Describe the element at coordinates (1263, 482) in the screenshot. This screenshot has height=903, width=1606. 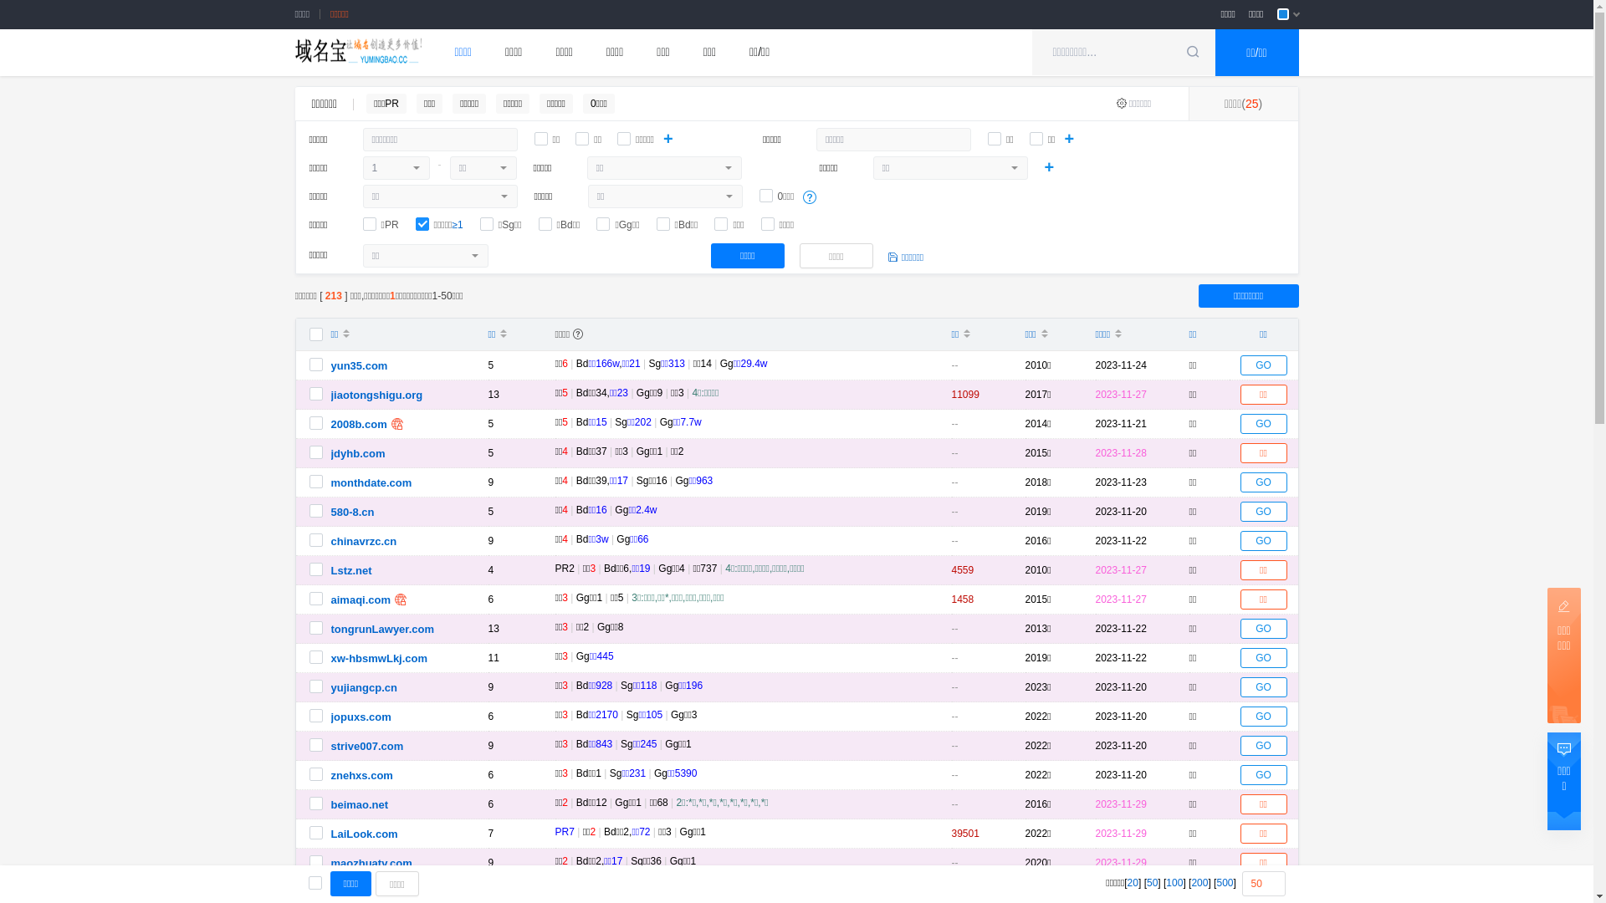
I see `GO` at that location.